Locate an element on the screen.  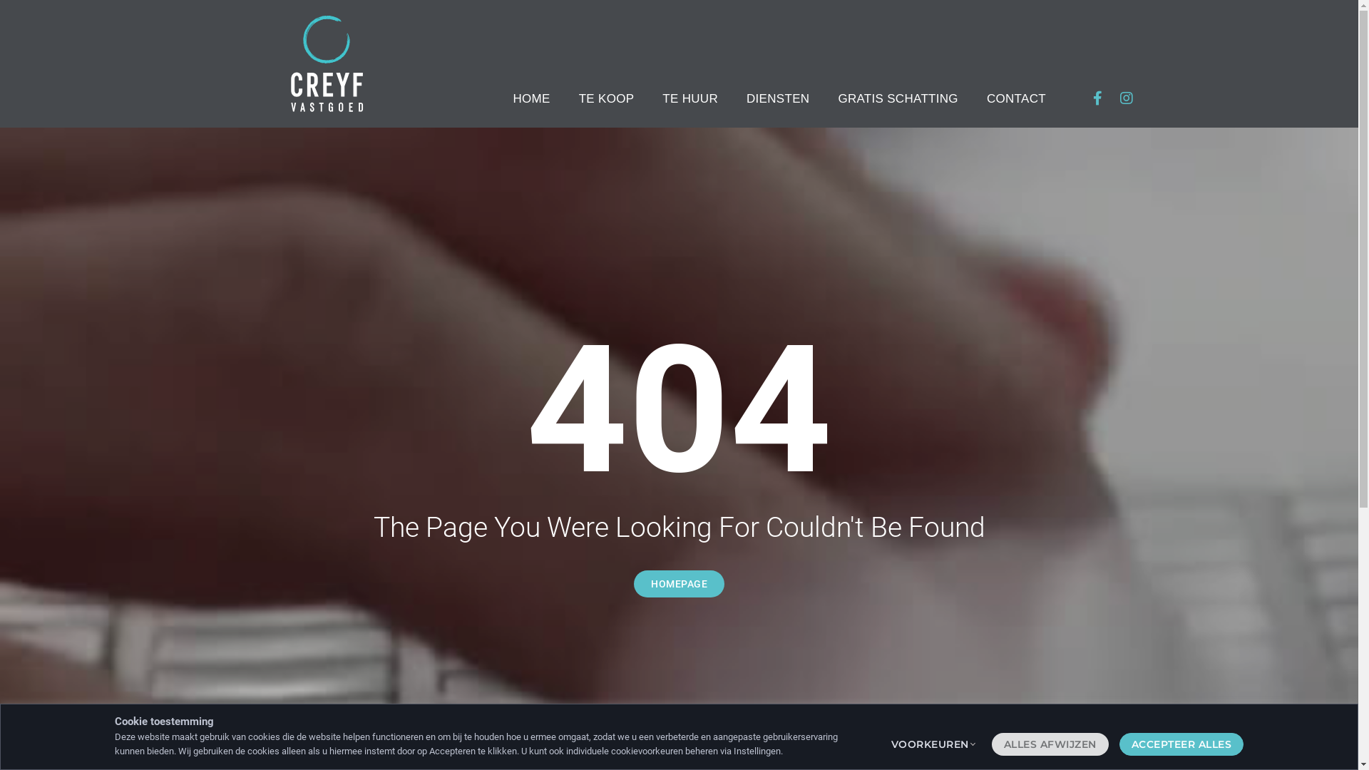
DIENSTEN is located at coordinates (778, 99).